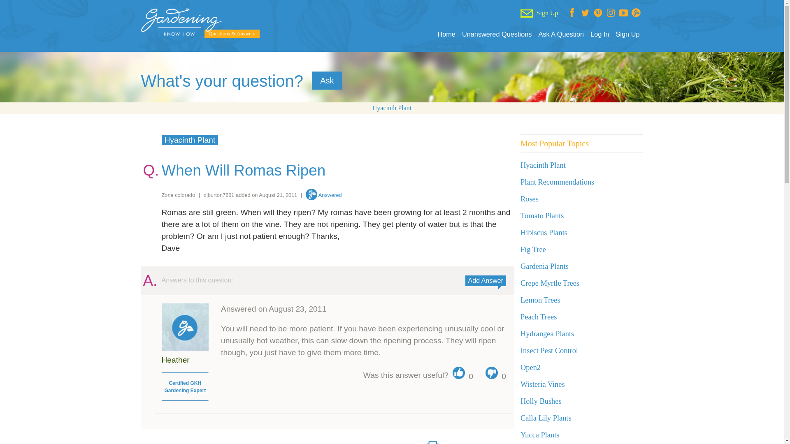 This screenshot has height=444, width=790. What do you see at coordinates (547, 334) in the screenshot?
I see `Hydrangea Plants` at bounding box center [547, 334].